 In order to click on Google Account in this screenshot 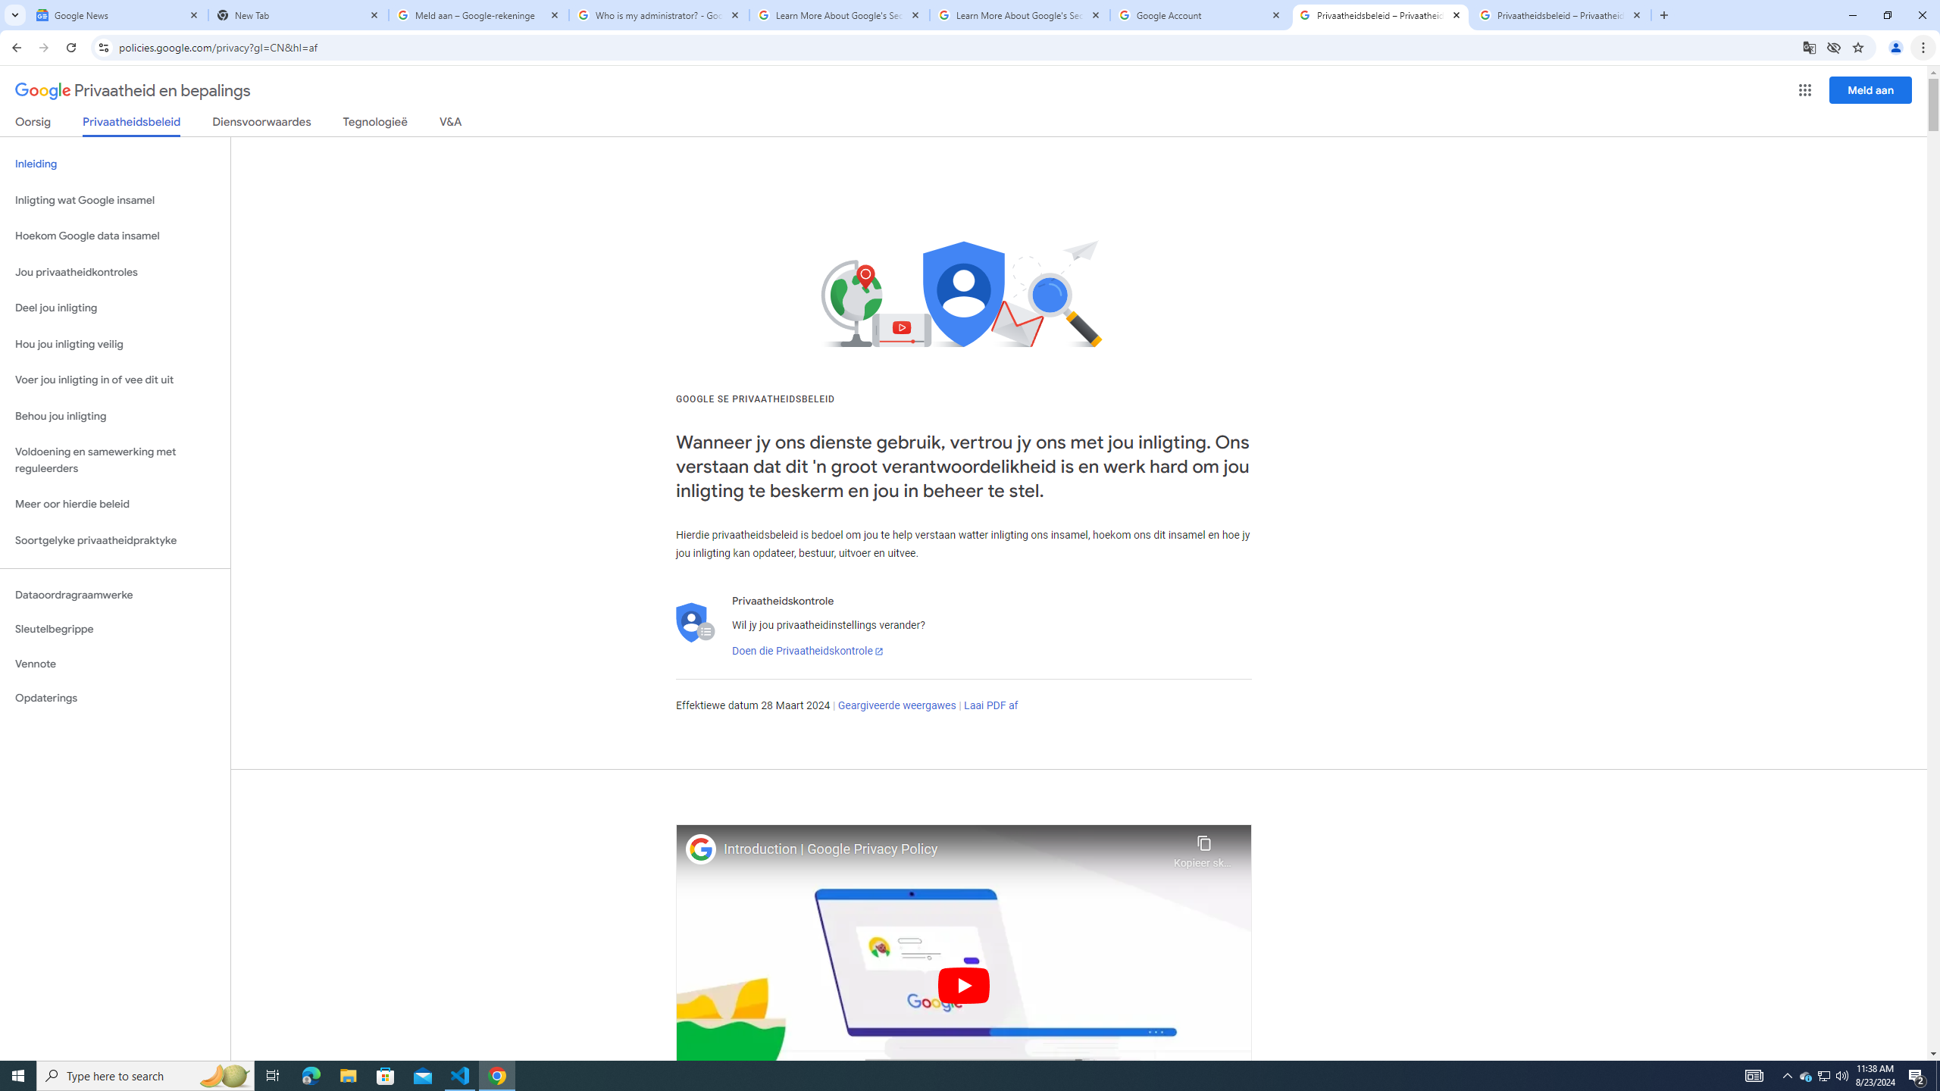, I will do `click(1200, 15)`.